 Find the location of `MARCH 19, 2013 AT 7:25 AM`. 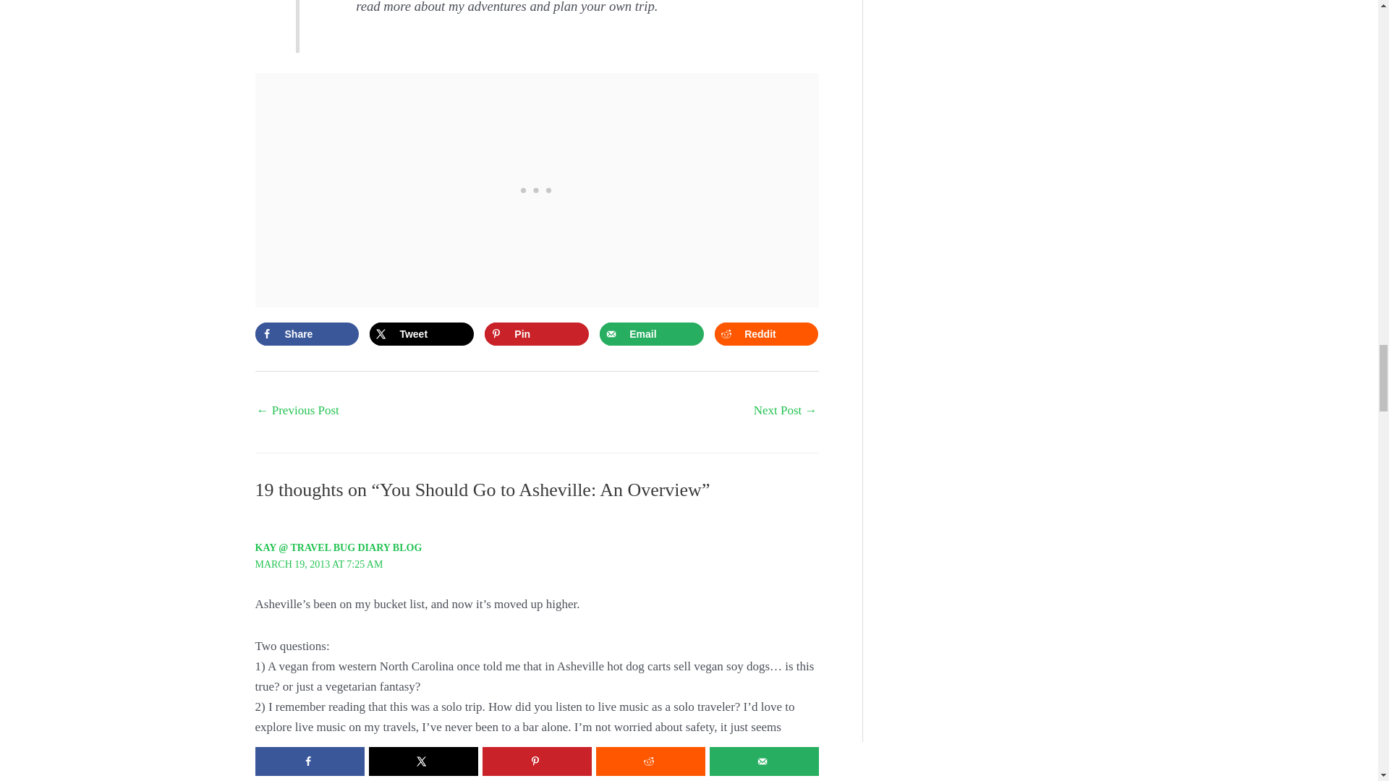

MARCH 19, 2013 AT 7:25 AM is located at coordinates (318, 564).